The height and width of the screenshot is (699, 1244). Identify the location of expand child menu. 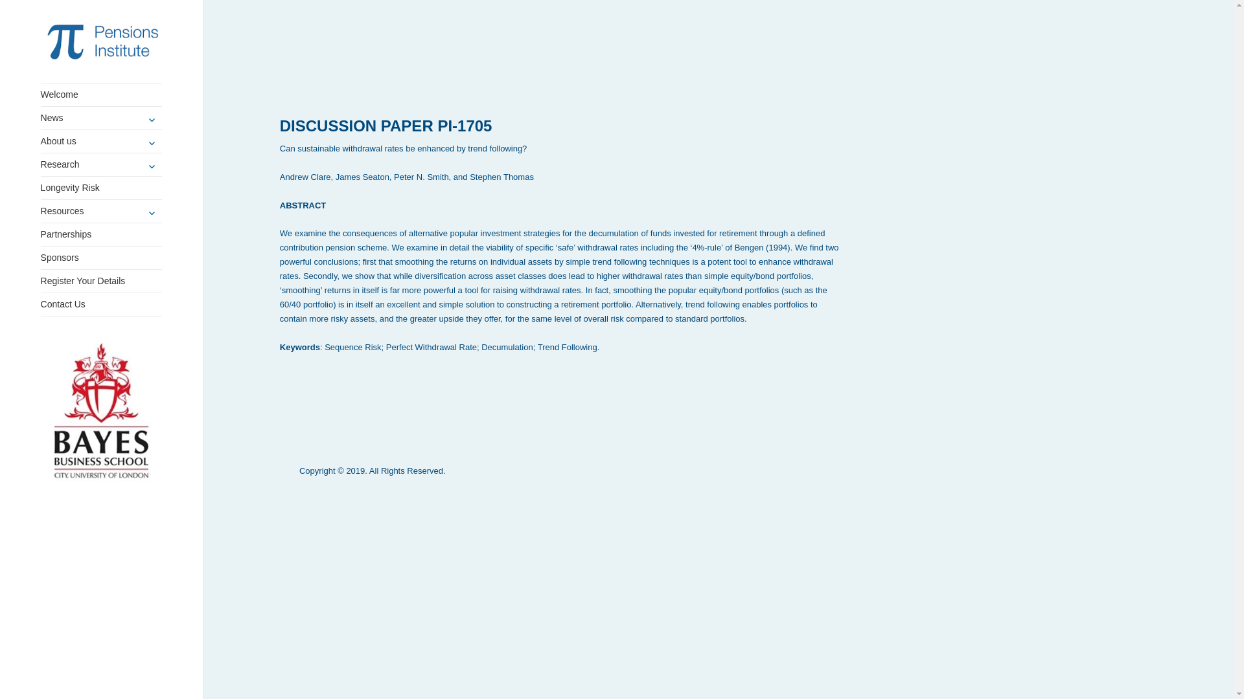
(152, 142).